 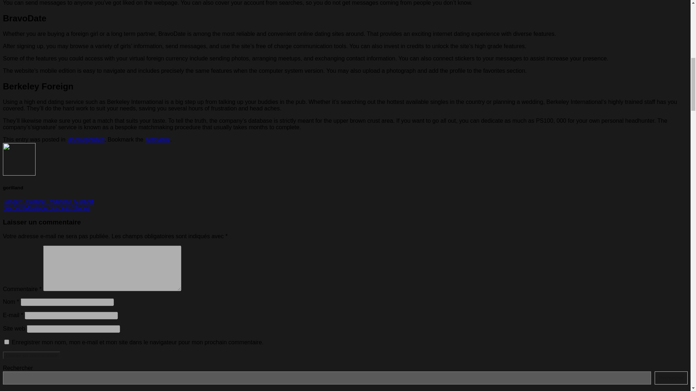 I want to click on Permalink to Worldwide Dating Sites, so click(x=157, y=139).